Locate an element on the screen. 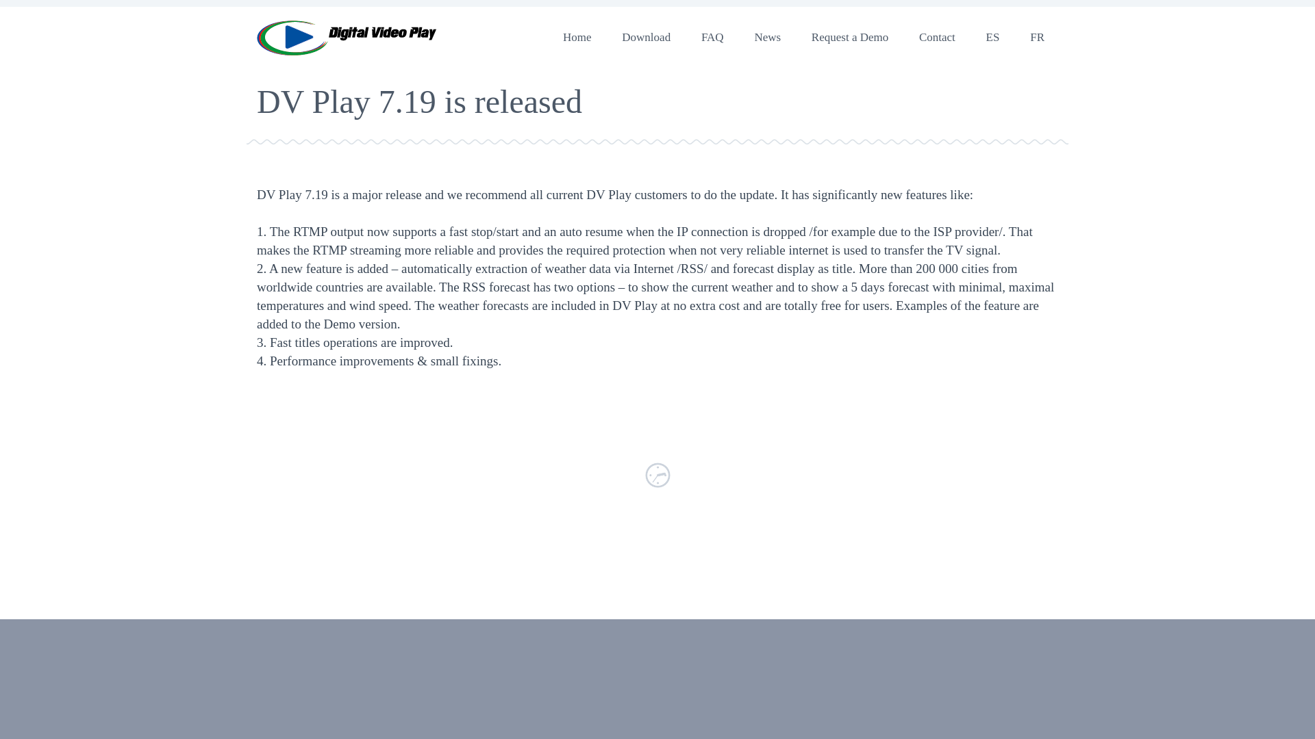 This screenshot has width=1315, height=739. Download is located at coordinates (645, 37).